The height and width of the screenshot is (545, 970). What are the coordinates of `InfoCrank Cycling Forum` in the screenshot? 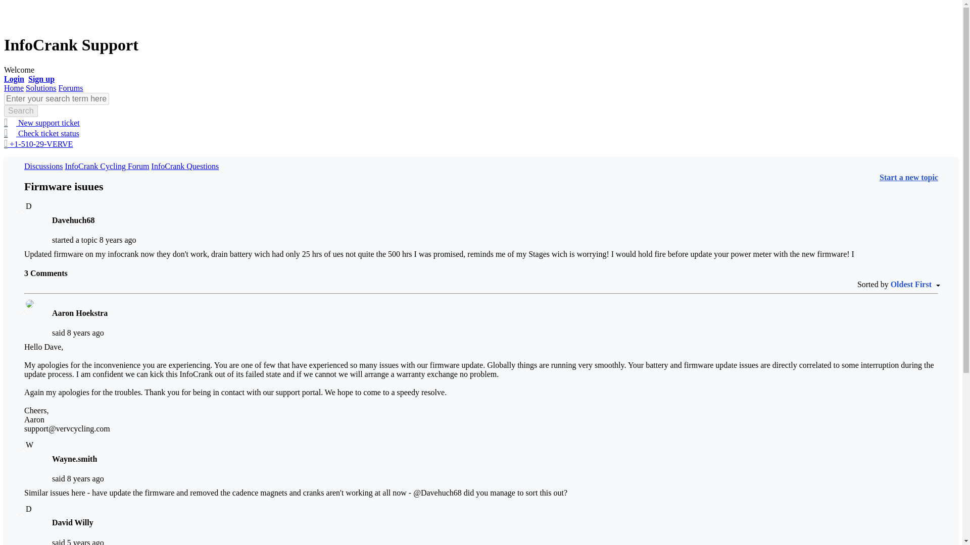 It's located at (107, 166).